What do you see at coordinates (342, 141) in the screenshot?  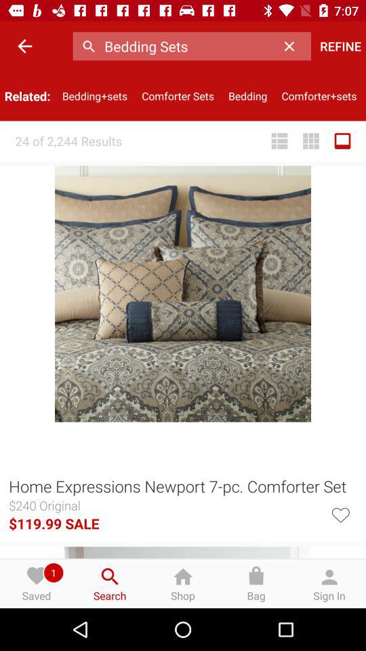 I see `turn off the item below comforter+sets icon` at bounding box center [342, 141].